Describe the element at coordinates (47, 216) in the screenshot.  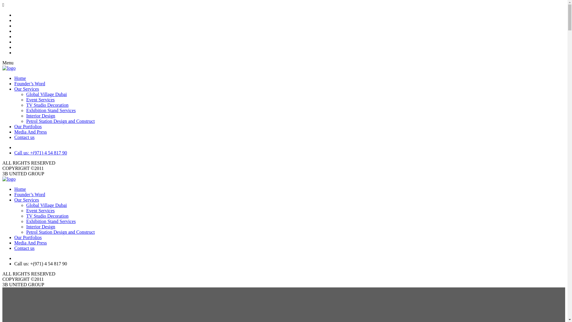
I see `TV Studio Decoration` at that location.